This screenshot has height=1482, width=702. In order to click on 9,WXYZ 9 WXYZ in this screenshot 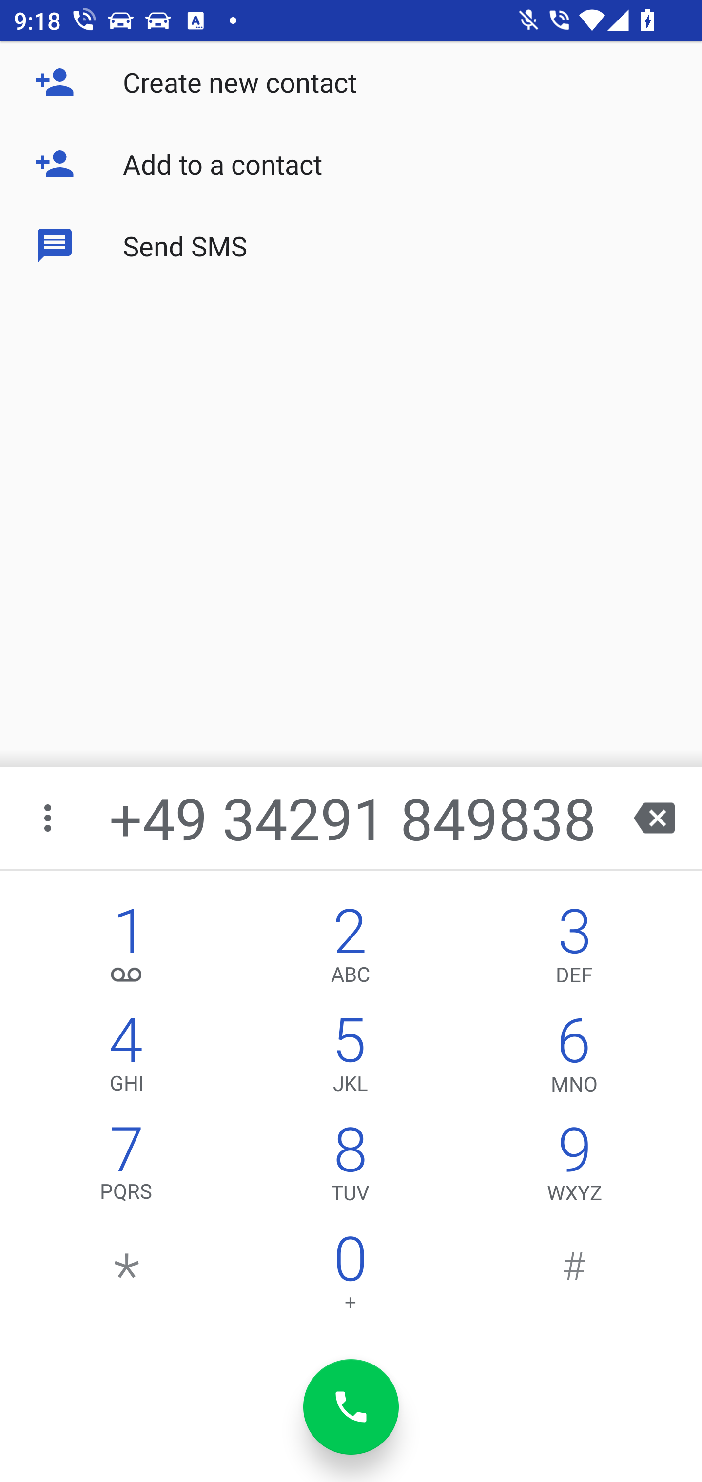, I will do `click(574, 1168)`.